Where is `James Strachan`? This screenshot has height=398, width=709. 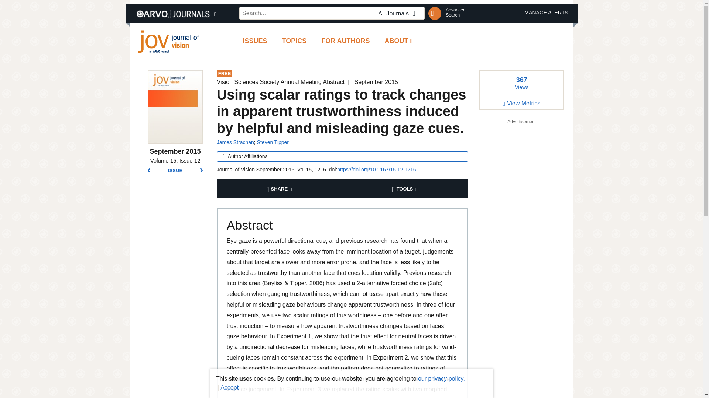
James Strachan is located at coordinates (235, 142).